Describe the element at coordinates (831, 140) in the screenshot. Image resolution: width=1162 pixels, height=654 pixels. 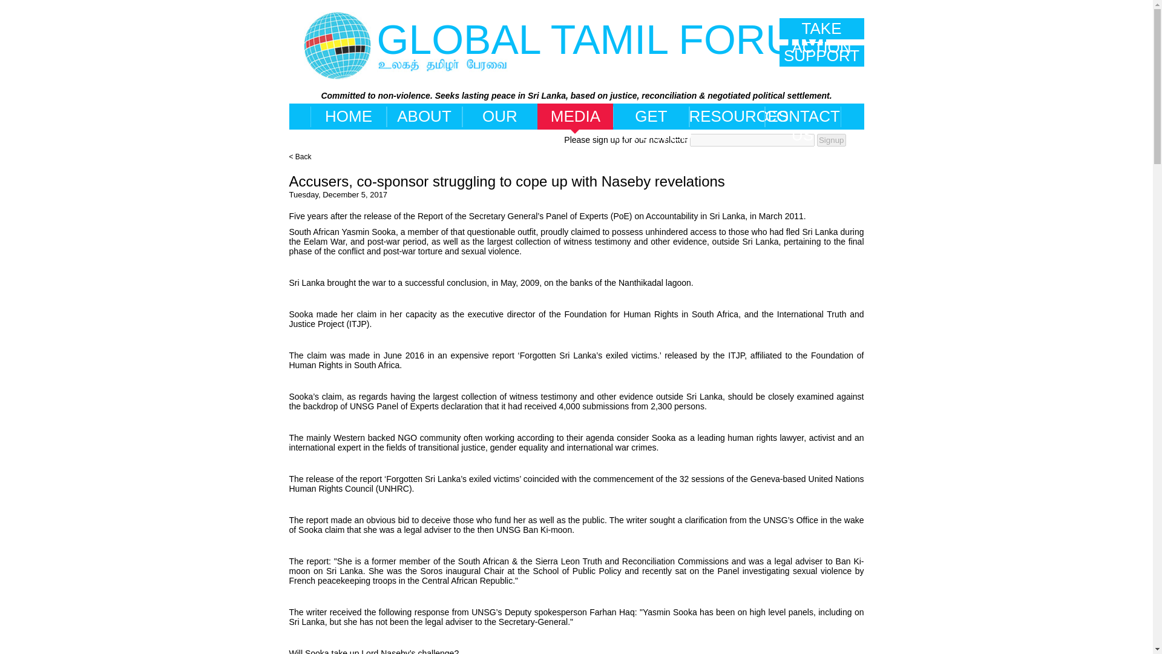
I see `Signup` at that location.